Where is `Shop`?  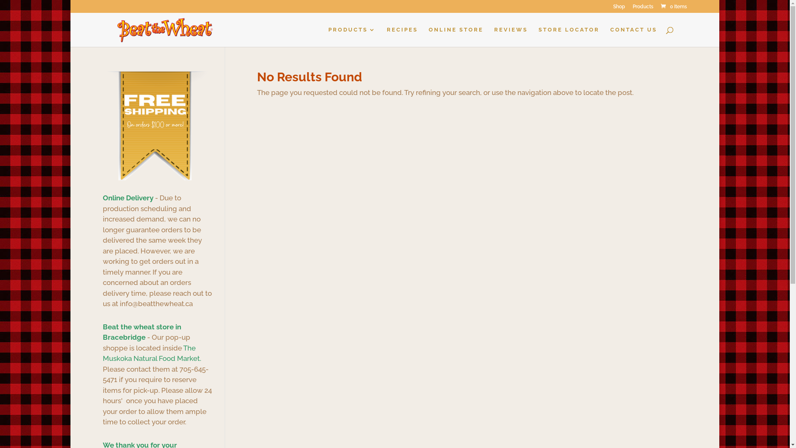 Shop is located at coordinates (619, 8).